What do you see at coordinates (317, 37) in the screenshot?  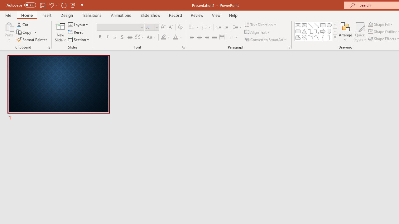 I see `Curve` at bounding box center [317, 37].